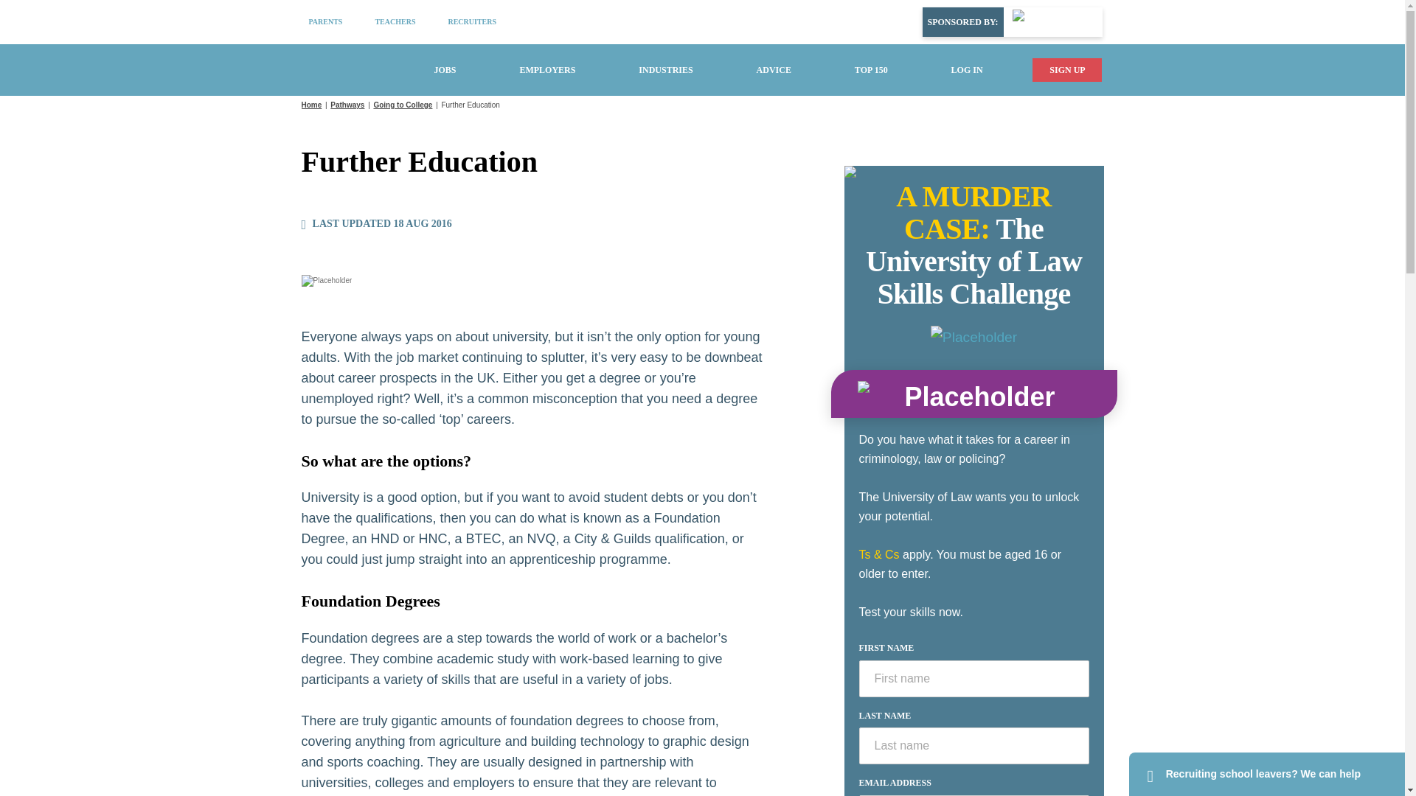 This screenshot has width=1416, height=796. What do you see at coordinates (665, 69) in the screenshot?
I see `INDUSTRIES` at bounding box center [665, 69].